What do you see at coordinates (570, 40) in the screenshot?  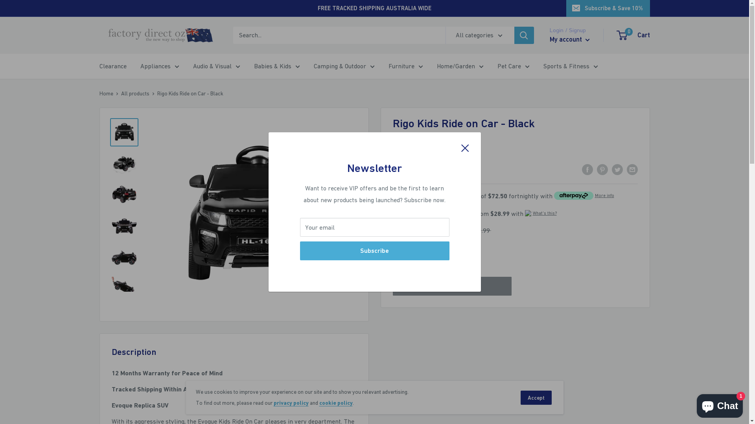 I see `My account` at bounding box center [570, 40].